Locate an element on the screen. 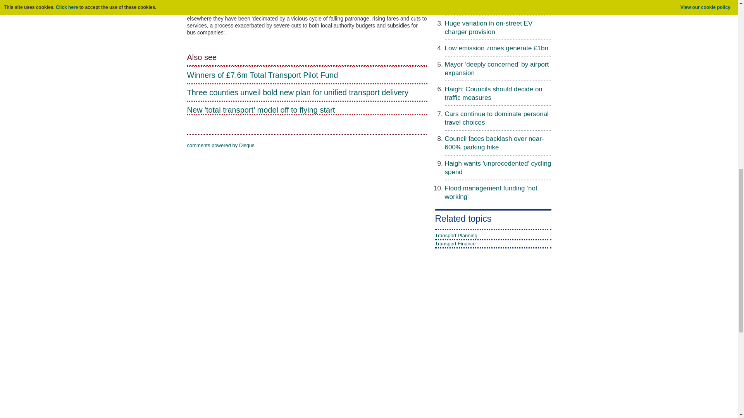 The image size is (744, 418). 3rd party ad content is located at coordinates (463, 342).